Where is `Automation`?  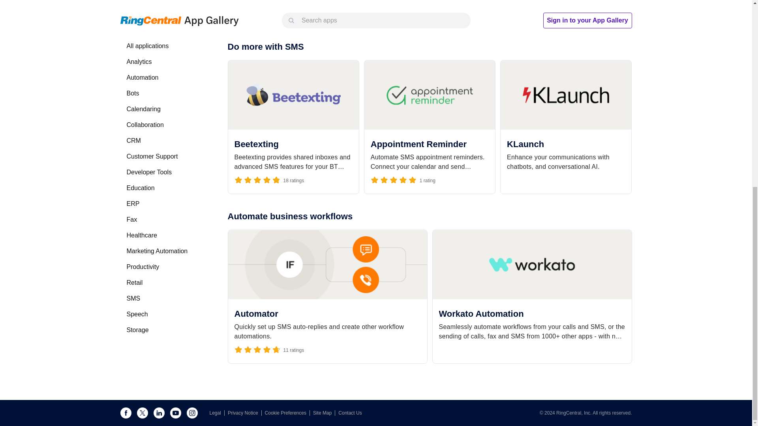
Automation is located at coordinates (142, 77).